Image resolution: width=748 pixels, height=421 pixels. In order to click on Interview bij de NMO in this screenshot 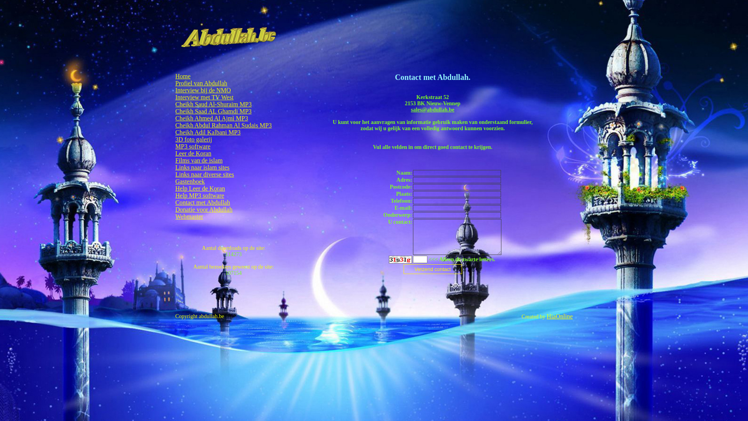, I will do `click(203, 90)`.